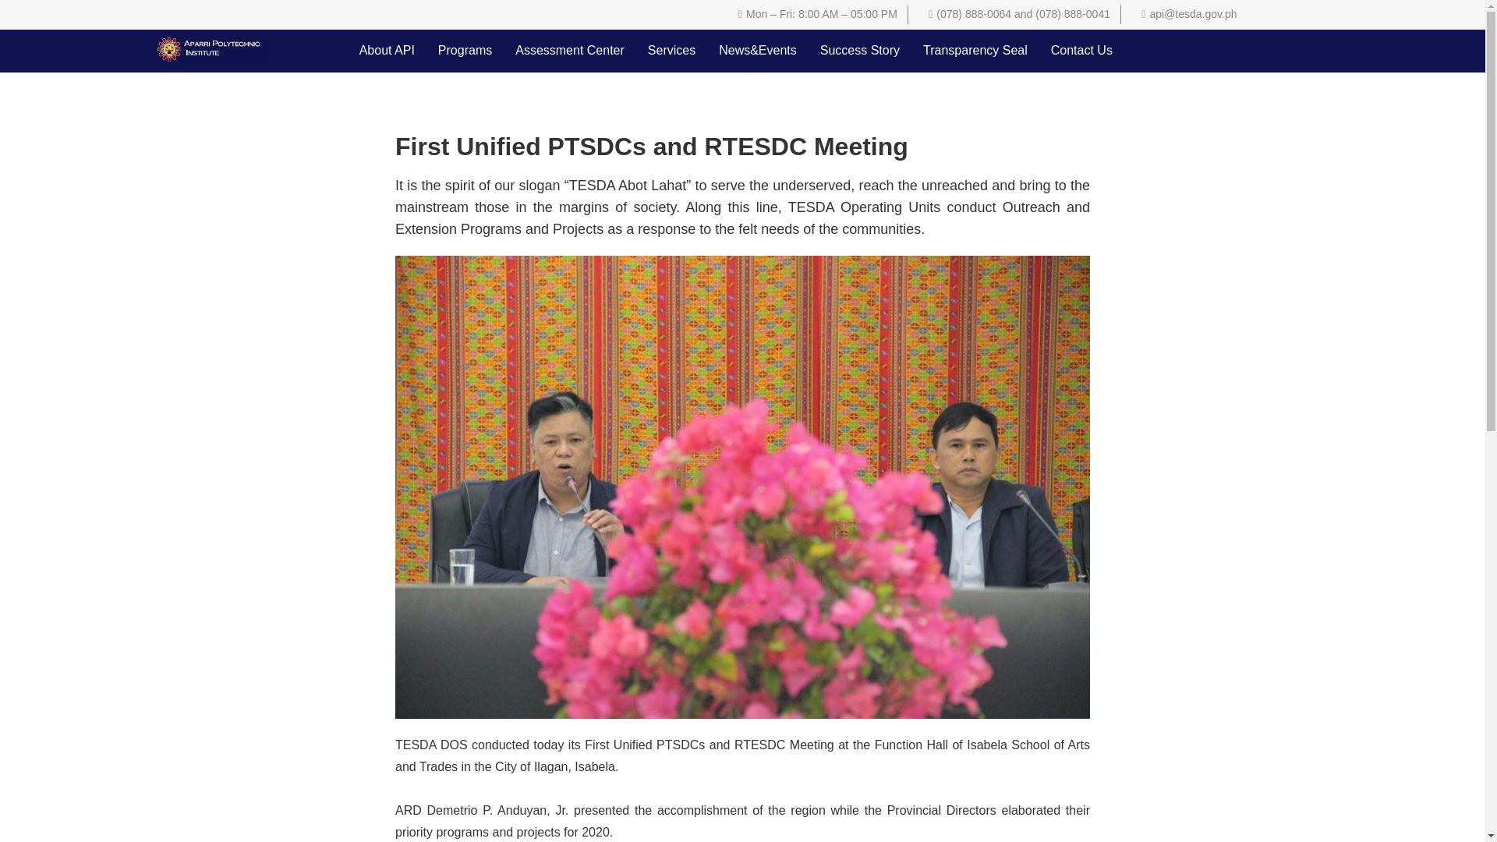 The height and width of the screenshot is (842, 1497). What do you see at coordinates (975, 50) in the screenshot?
I see `Transparency Seal` at bounding box center [975, 50].